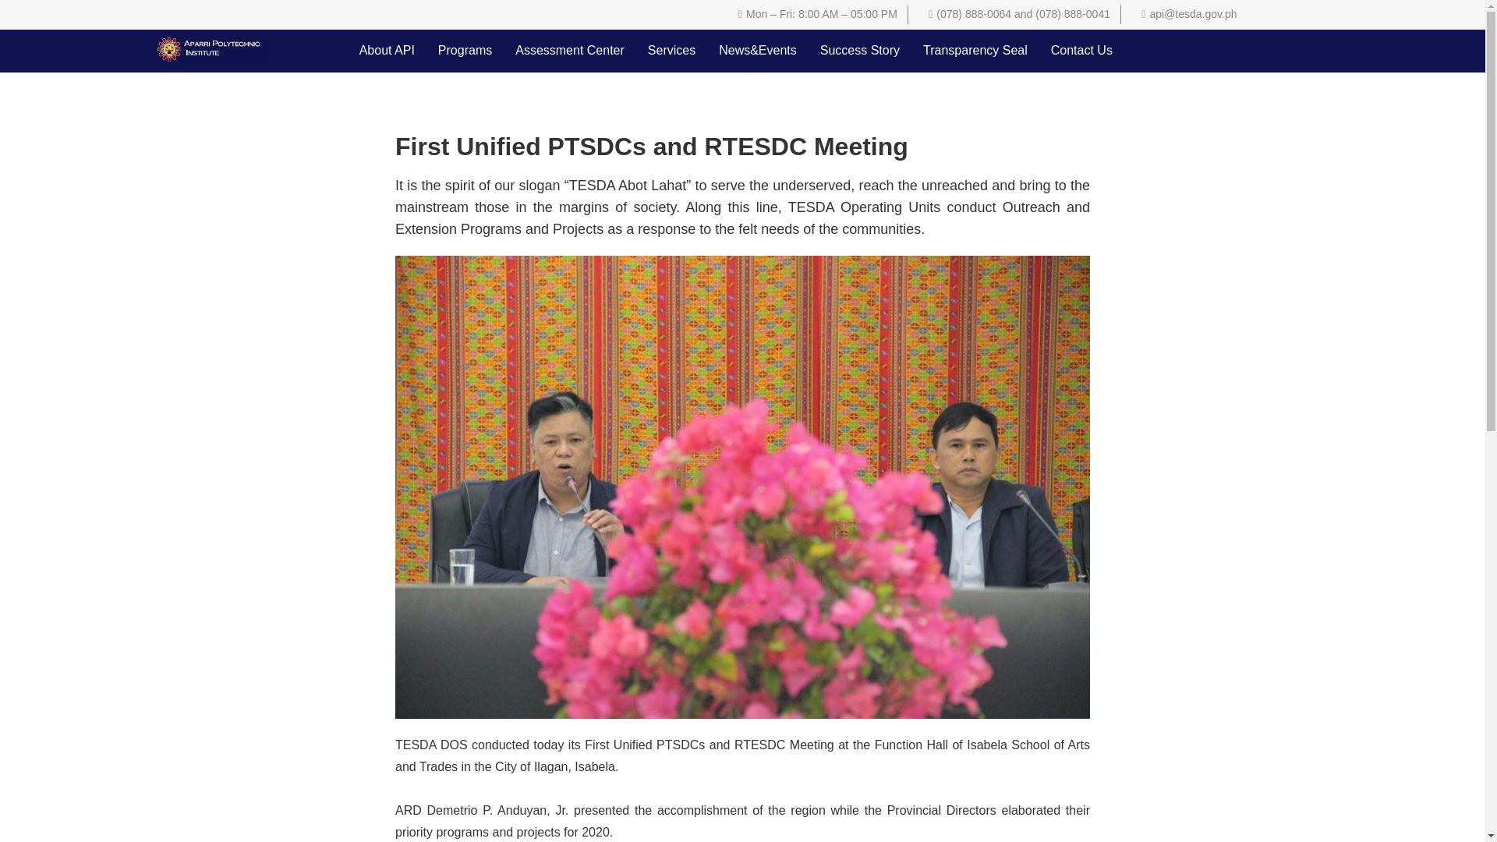 The height and width of the screenshot is (842, 1497). What do you see at coordinates (975, 50) in the screenshot?
I see `Transparency Seal` at bounding box center [975, 50].